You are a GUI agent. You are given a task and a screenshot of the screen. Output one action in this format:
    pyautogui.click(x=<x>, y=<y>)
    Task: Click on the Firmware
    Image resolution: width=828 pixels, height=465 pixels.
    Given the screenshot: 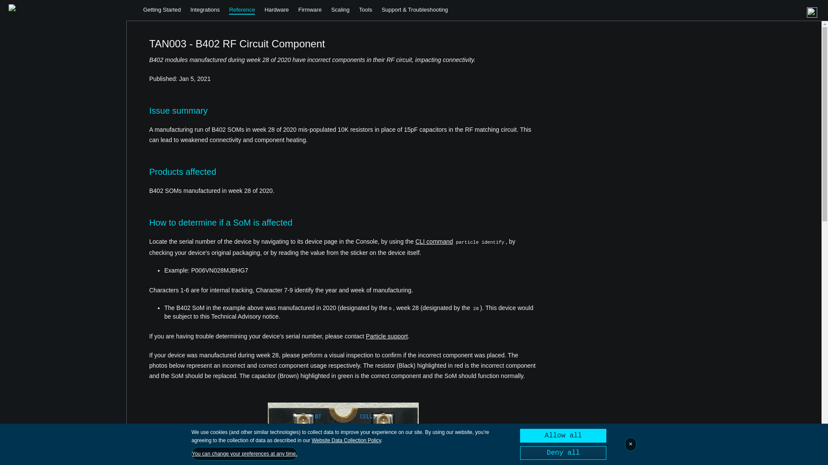 What is the action you would take?
    pyautogui.click(x=310, y=10)
    